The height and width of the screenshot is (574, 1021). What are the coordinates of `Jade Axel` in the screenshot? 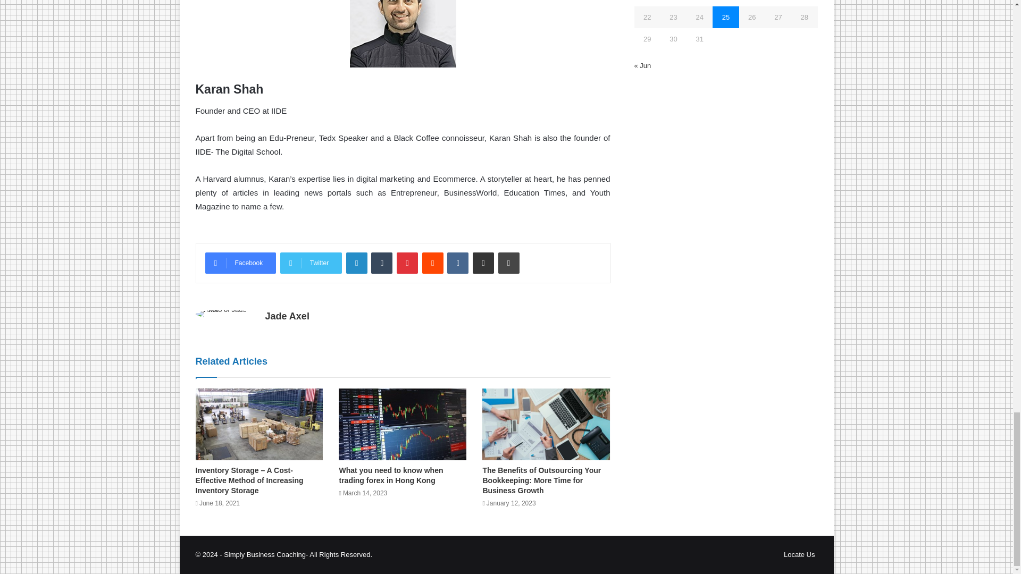 It's located at (287, 316).